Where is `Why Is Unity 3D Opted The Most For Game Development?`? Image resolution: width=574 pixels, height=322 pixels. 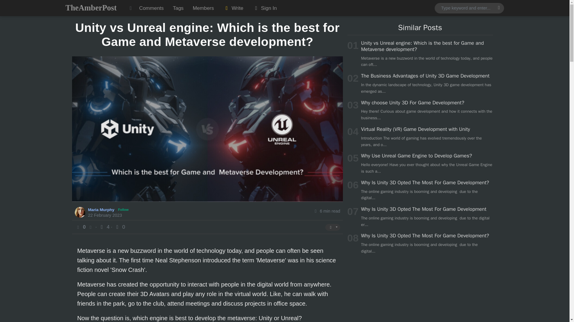 Why Is Unity 3D Opted The Most For Game Development? is located at coordinates (425, 182).